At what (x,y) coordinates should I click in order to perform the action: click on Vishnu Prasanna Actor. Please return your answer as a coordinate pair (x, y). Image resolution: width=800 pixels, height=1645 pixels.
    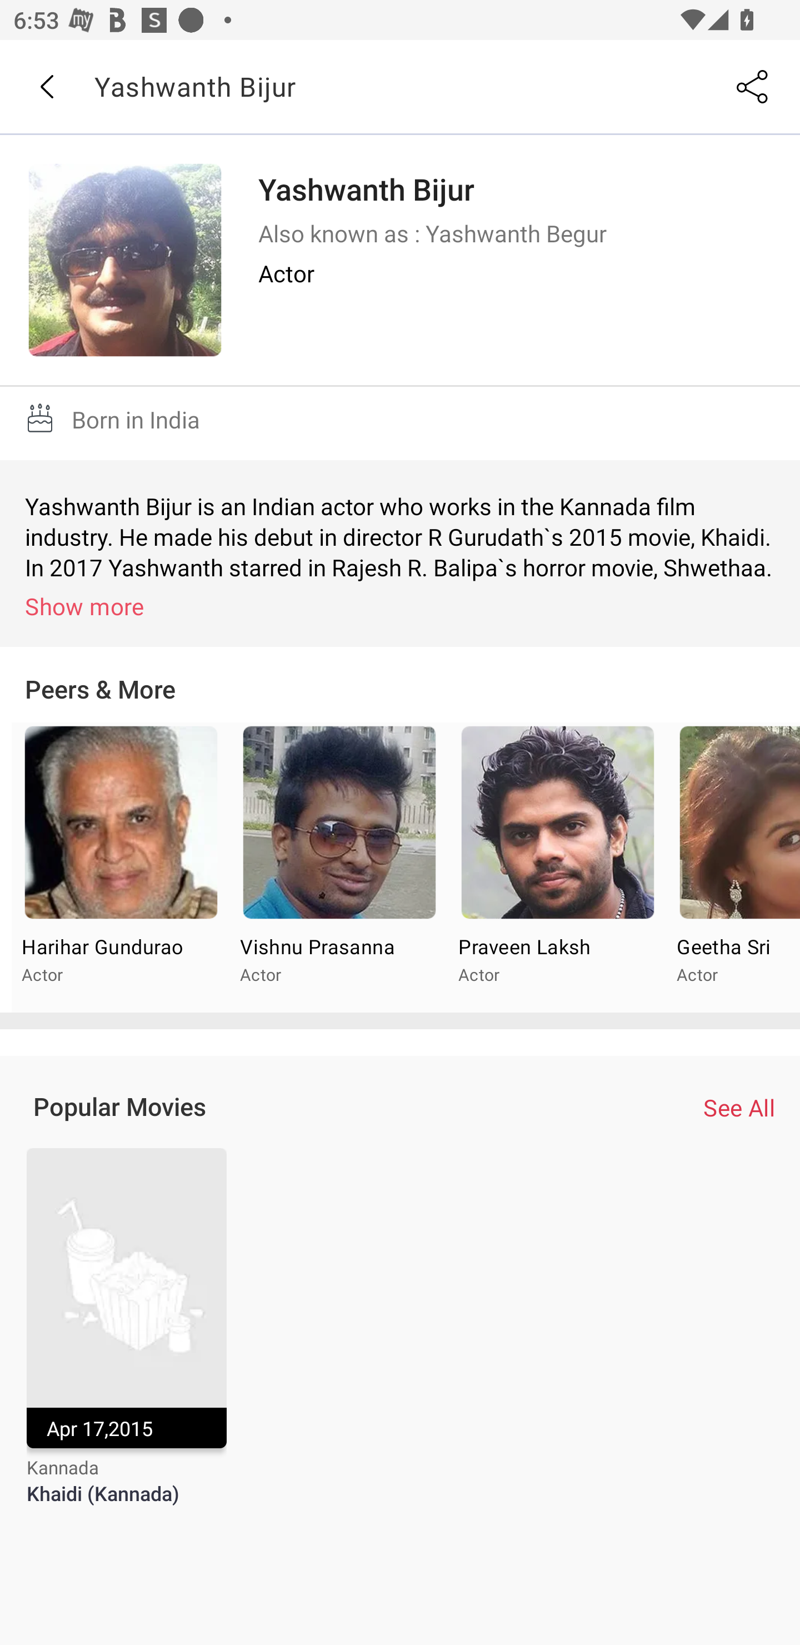
    Looking at the image, I should click on (339, 868).